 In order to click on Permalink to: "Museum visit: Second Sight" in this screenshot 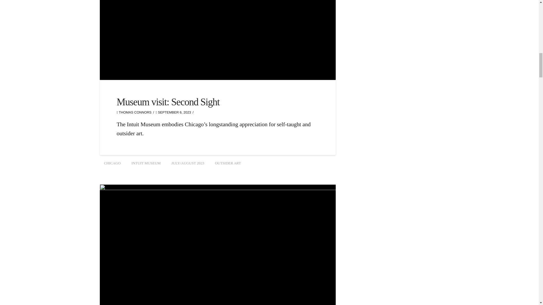, I will do `click(168, 102)`.